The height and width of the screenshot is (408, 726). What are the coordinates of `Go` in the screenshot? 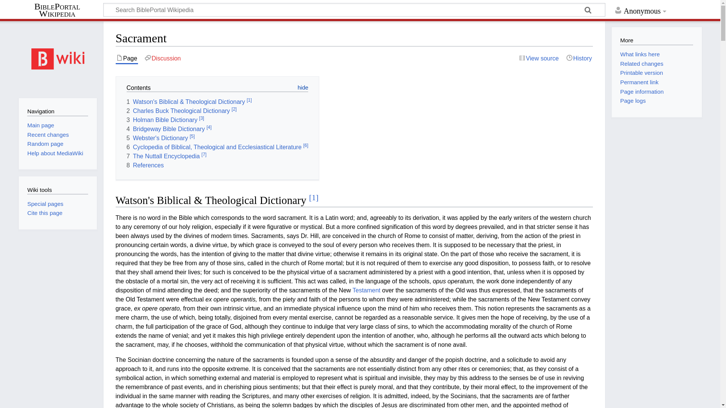 It's located at (588, 11).